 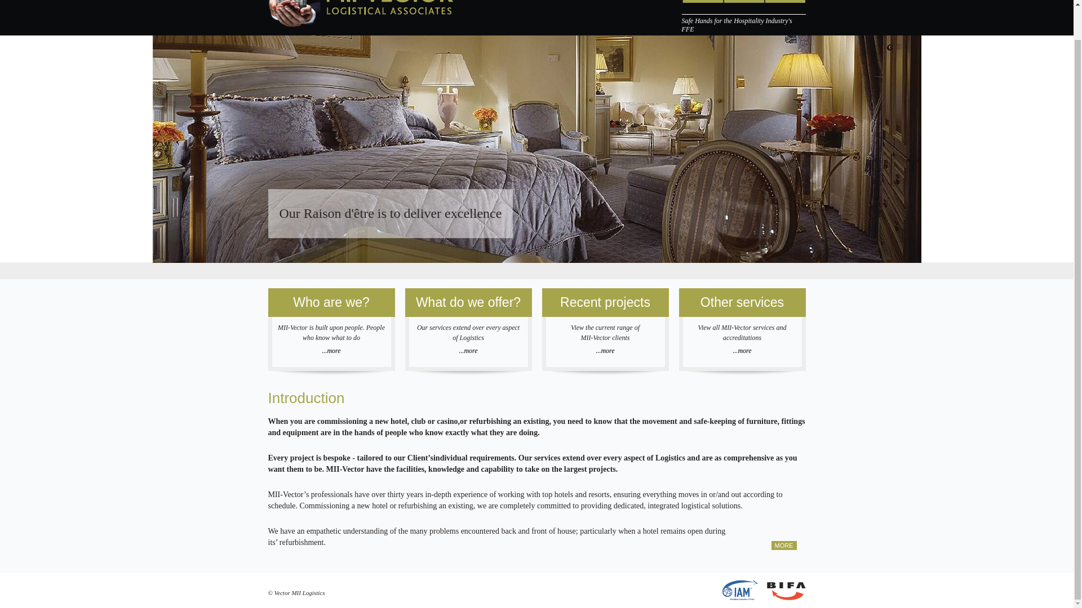 What do you see at coordinates (784, 1) in the screenshot?
I see `Contact Us` at bounding box center [784, 1].